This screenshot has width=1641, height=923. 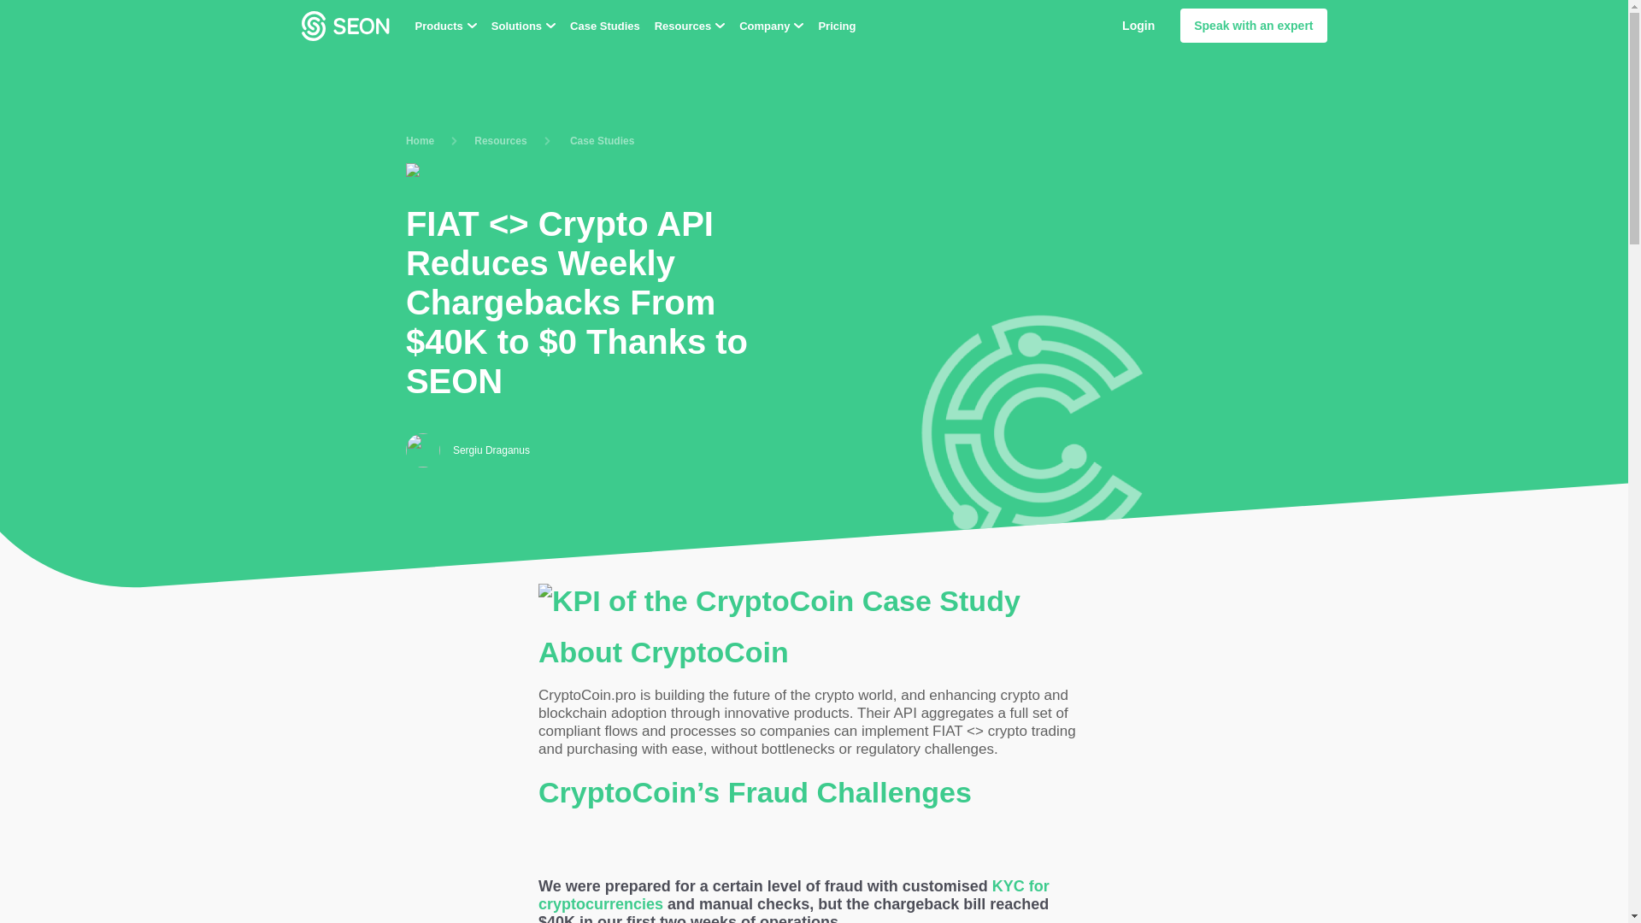 I want to click on Pricing, so click(x=836, y=24).